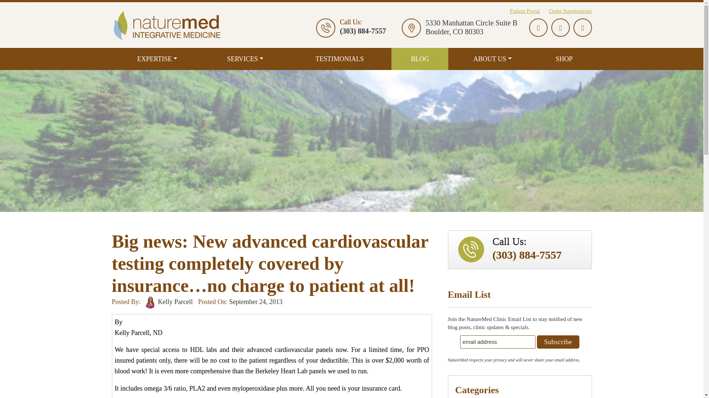 The width and height of the screenshot is (709, 398). I want to click on Subscribe, so click(558, 342).